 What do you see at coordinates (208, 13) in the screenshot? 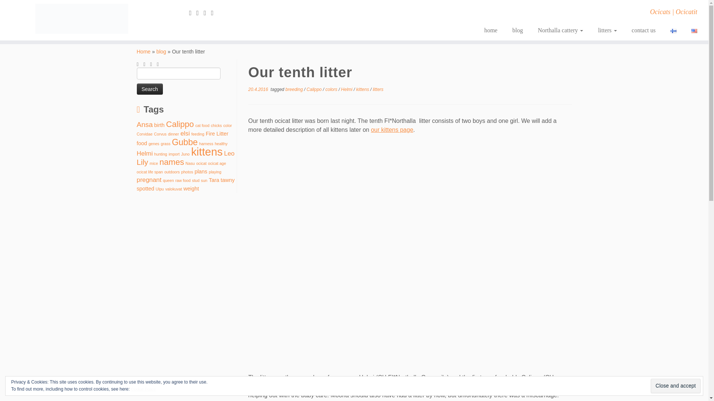
I see `Follow us on Instagram` at bounding box center [208, 13].